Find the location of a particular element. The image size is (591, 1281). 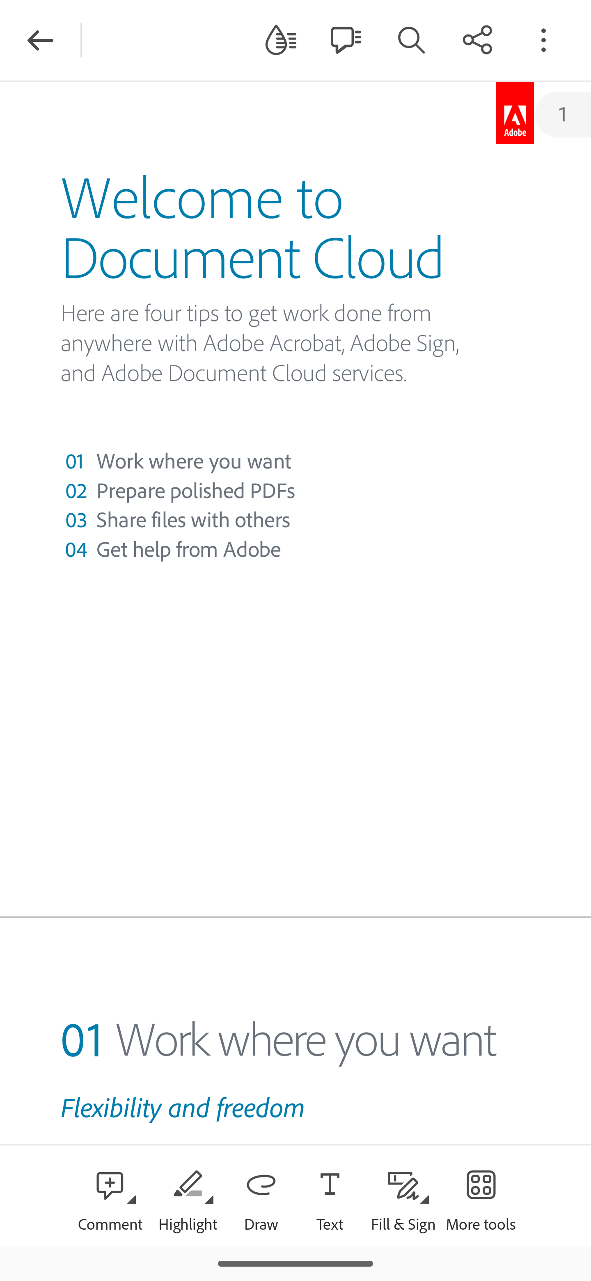

Share this document with others is located at coordinates (477, 39).